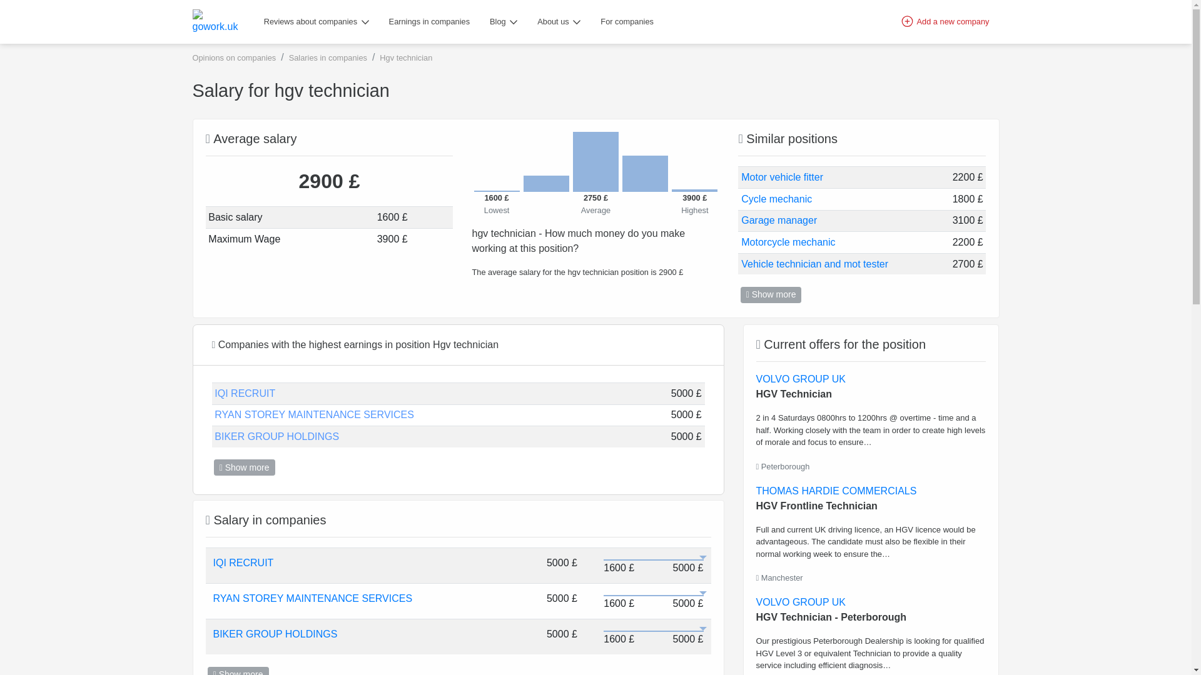 This screenshot has height=675, width=1201. What do you see at coordinates (778, 221) in the screenshot?
I see `garage manager` at bounding box center [778, 221].